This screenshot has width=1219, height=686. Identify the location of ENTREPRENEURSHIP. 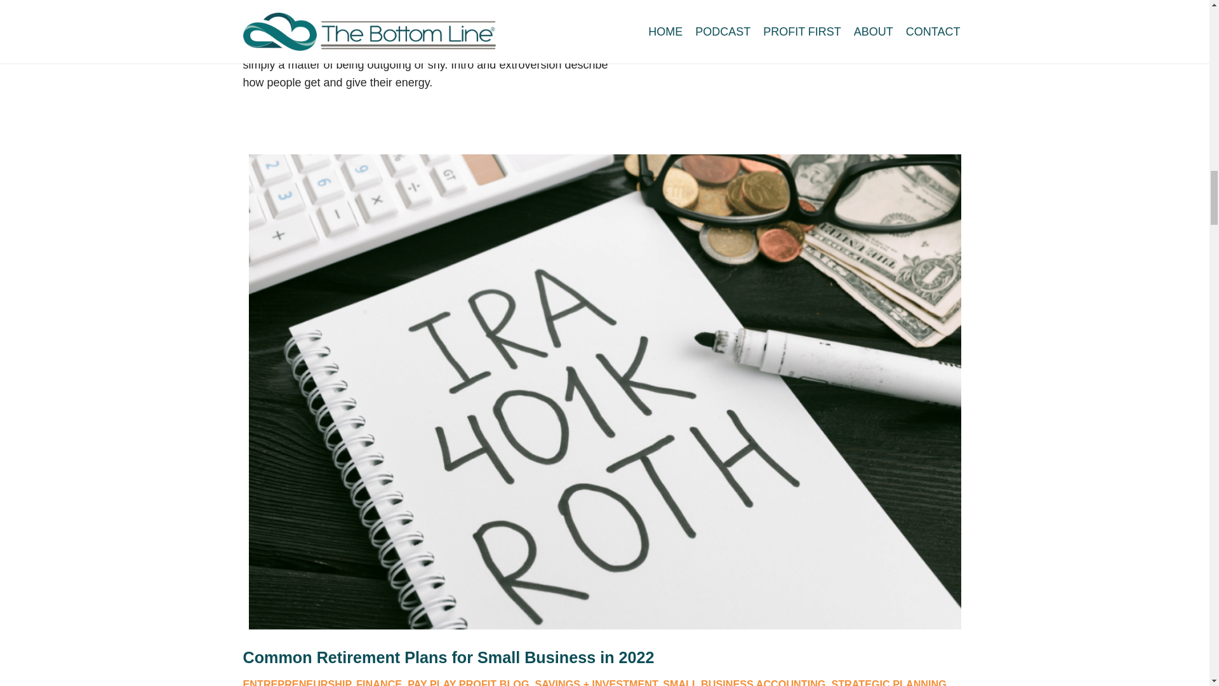
(296, 682).